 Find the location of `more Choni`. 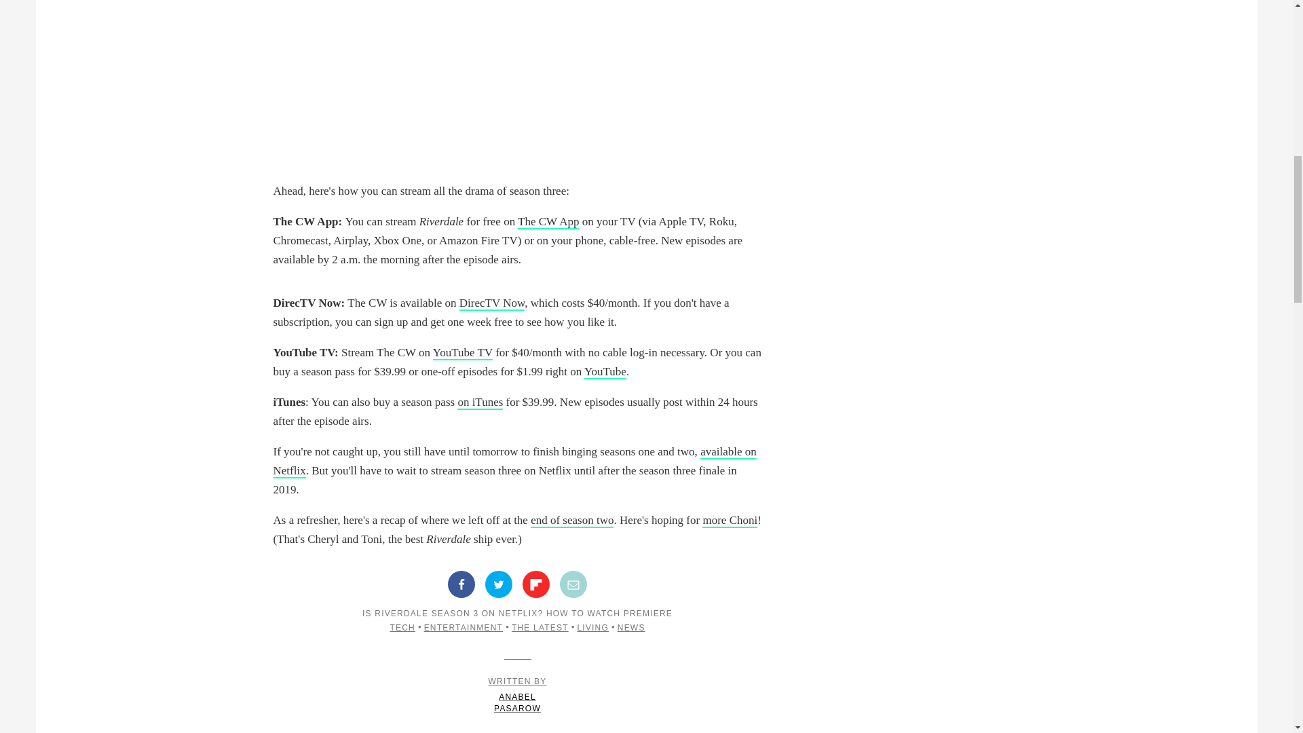

more Choni is located at coordinates (729, 521).